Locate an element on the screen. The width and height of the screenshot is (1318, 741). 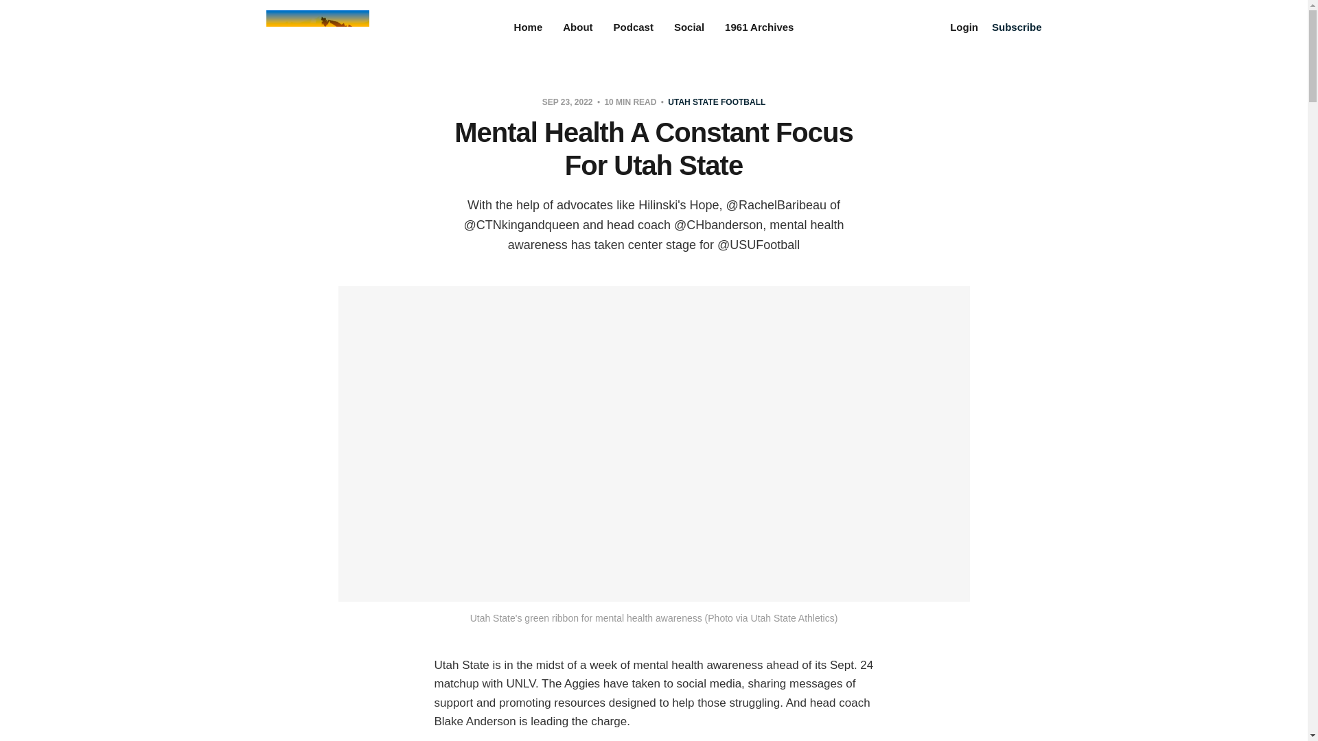
About is located at coordinates (577, 27).